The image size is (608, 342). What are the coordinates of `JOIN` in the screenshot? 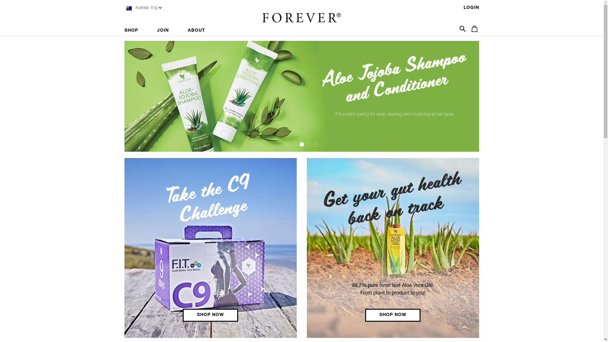 It's located at (163, 31).